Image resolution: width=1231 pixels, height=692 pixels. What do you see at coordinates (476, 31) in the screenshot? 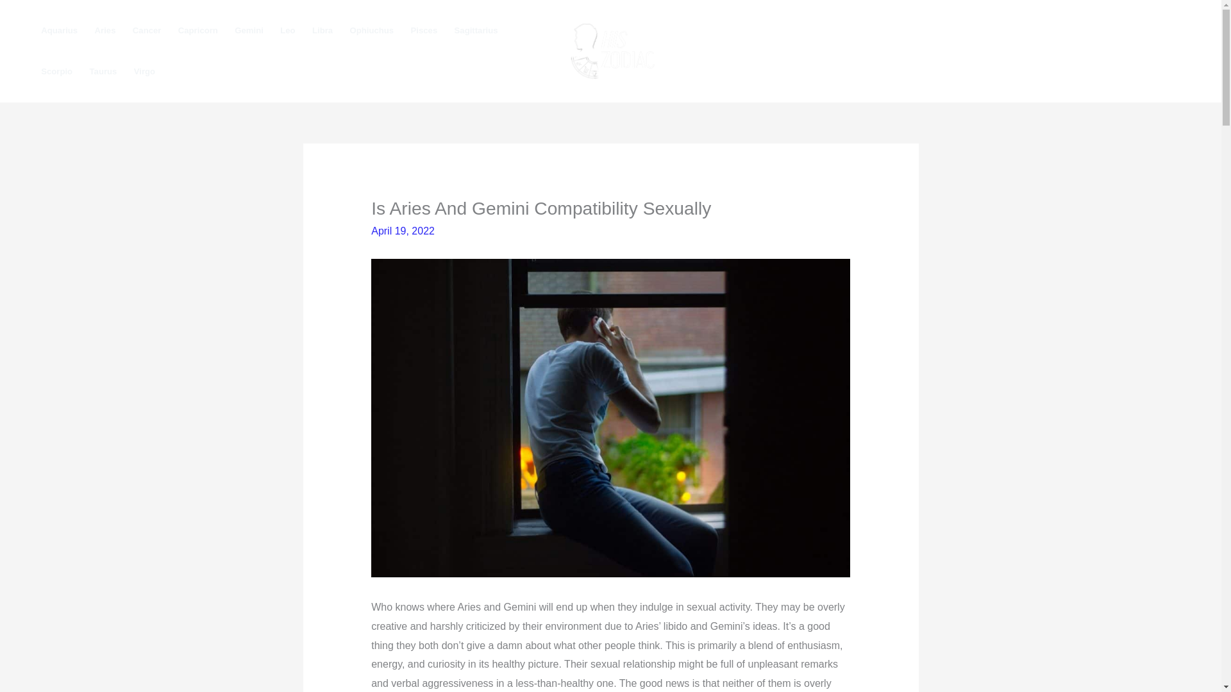
I see `Sagittarius` at bounding box center [476, 31].